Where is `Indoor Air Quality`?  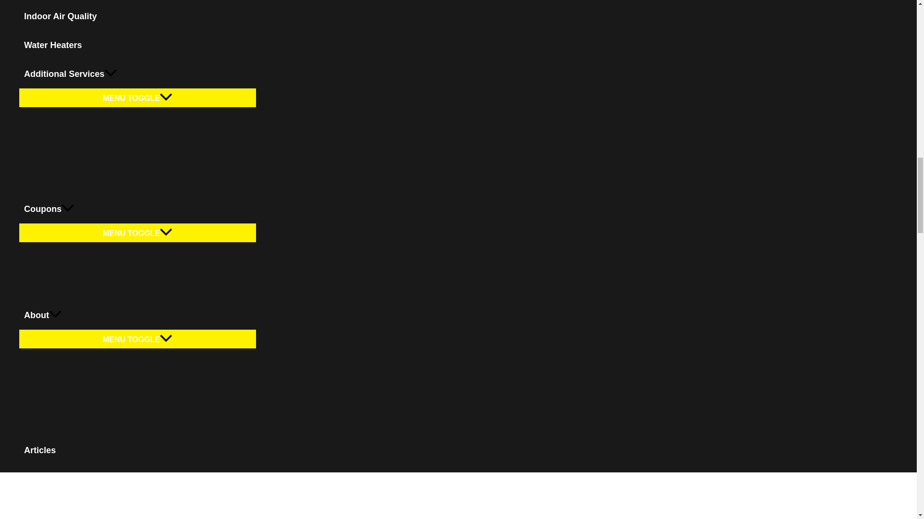 Indoor Air Quality is located at coordinates (138, 16).